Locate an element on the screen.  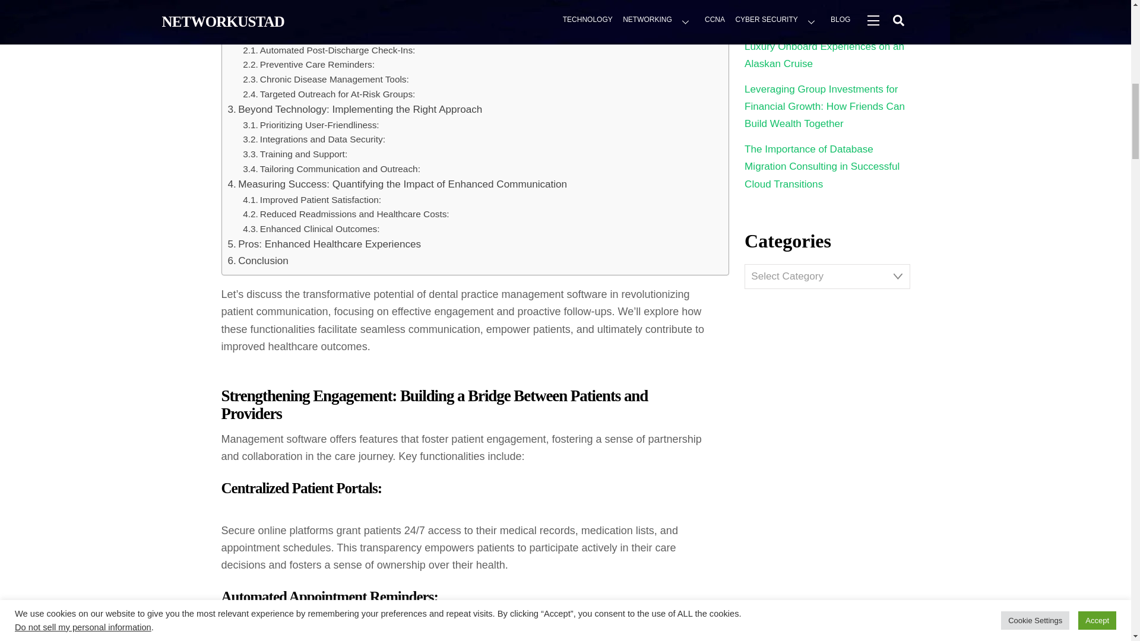
Educational Resources: is located at coordinates (299, 20).